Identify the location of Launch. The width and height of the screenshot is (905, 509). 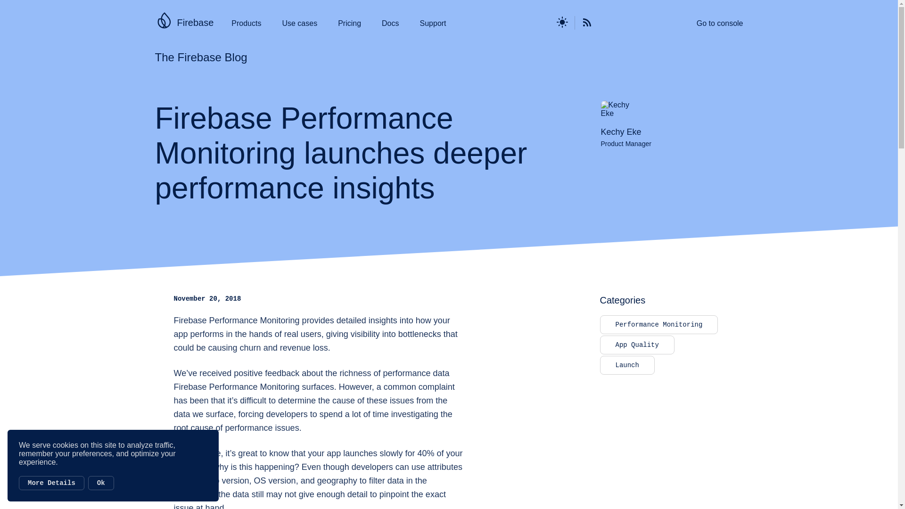
(627, 365).